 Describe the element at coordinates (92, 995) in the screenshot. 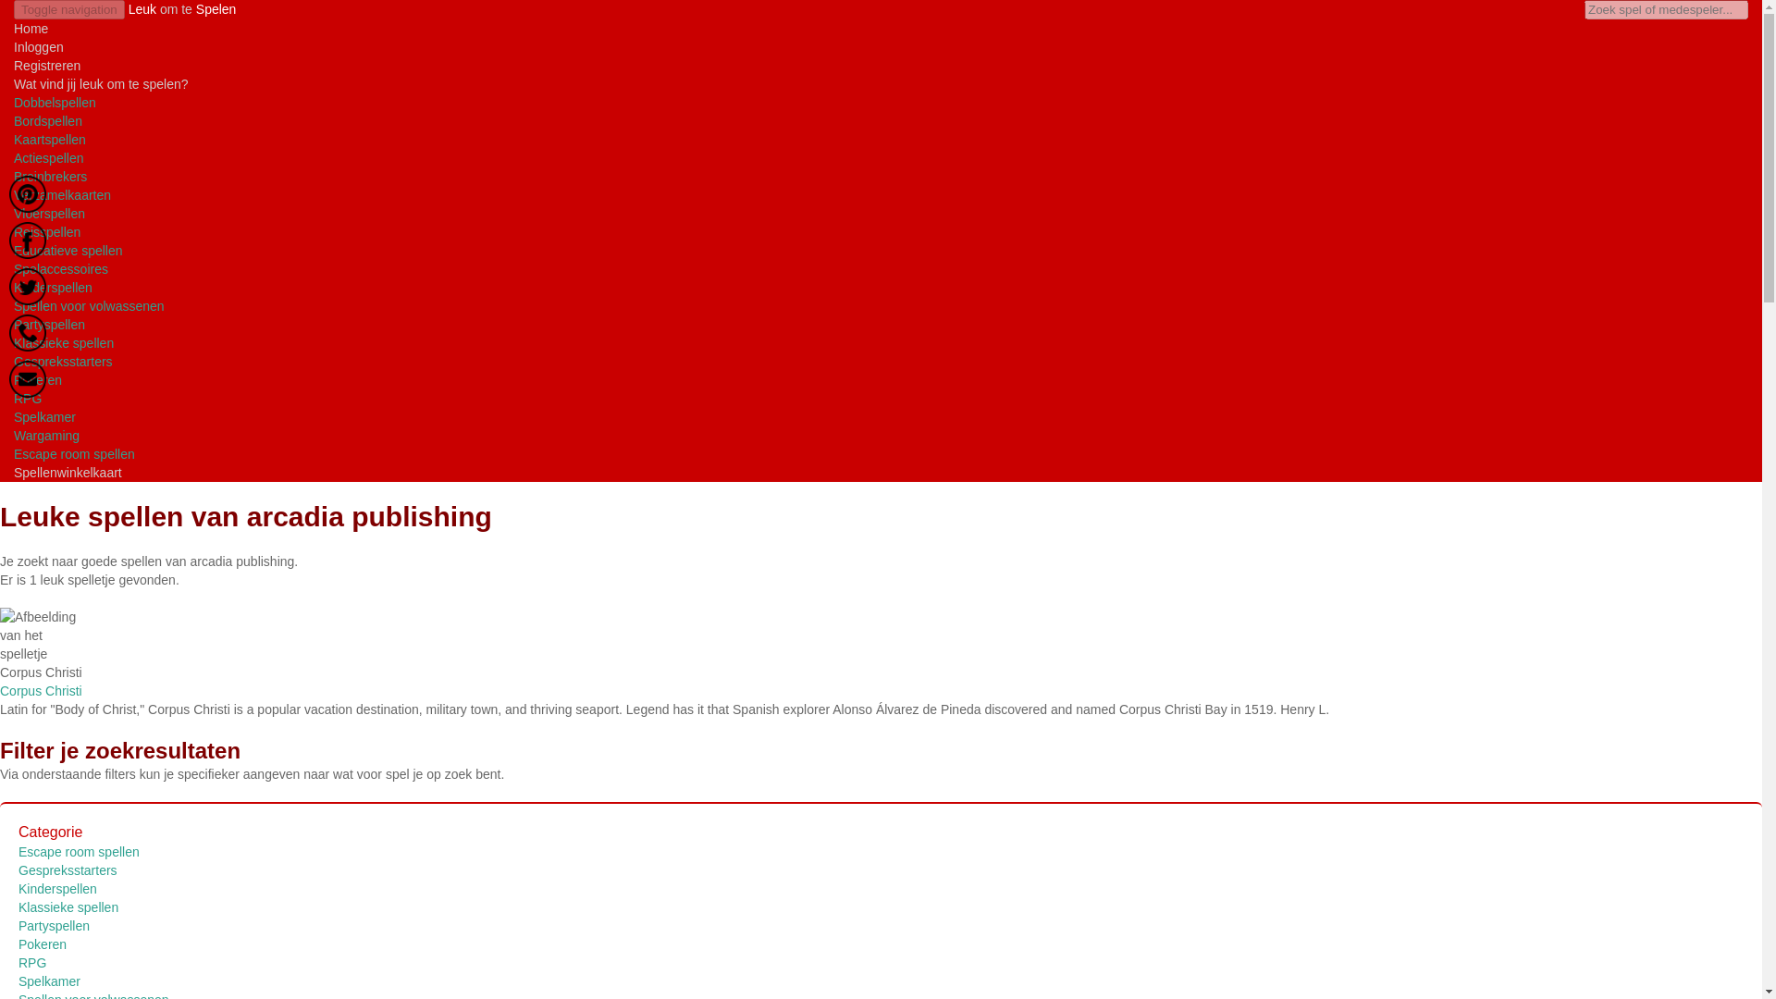

I see `Spellen voor volwassenen` at that location.